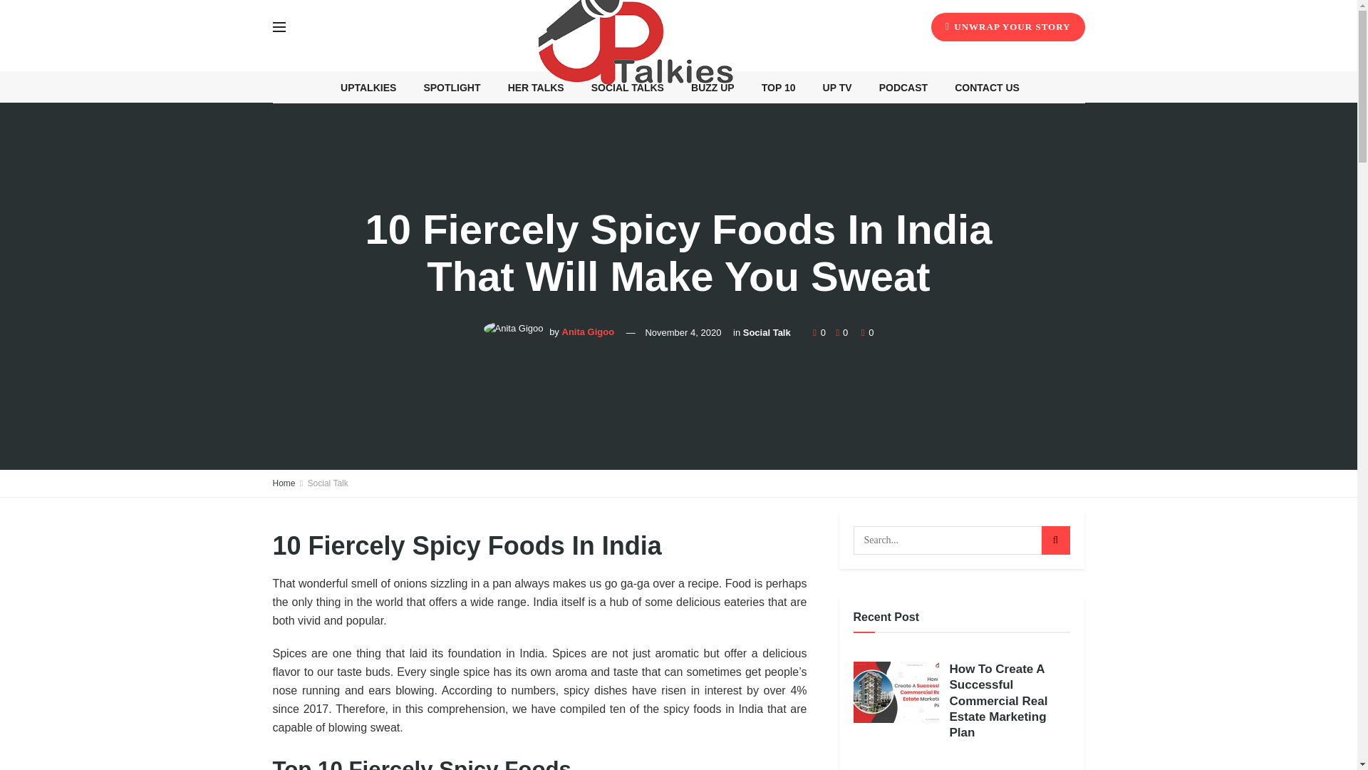 The height and width of the screenshot is (770, 1368). What do you see at coordinates (836, 87) in the screenshot?
I see `UP TV` at bounding box center [836, 87].